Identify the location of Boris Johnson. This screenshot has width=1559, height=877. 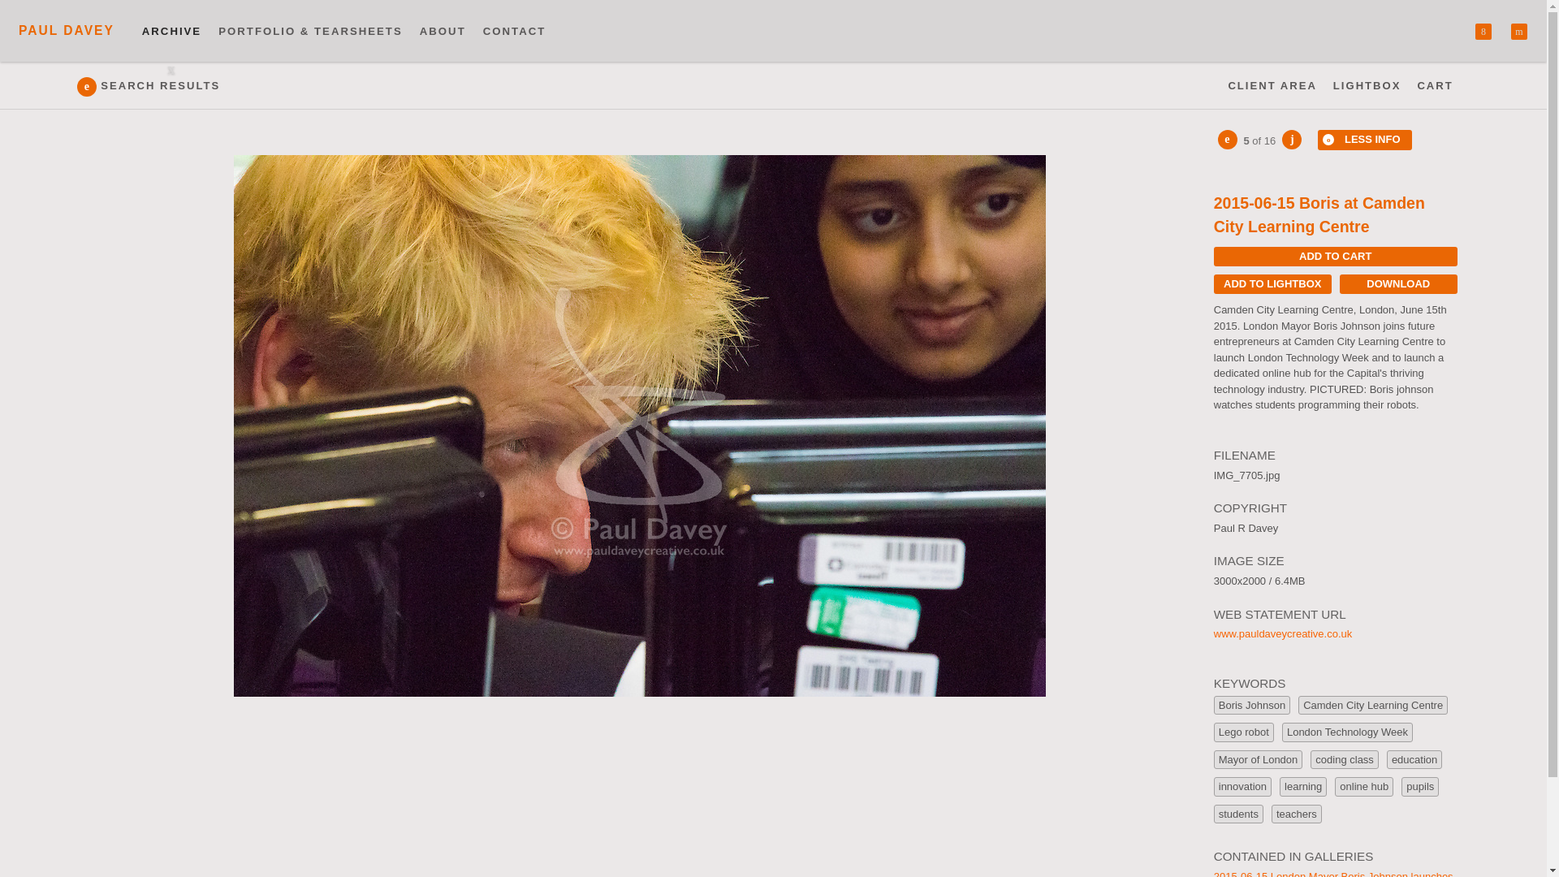
(1252, 706).